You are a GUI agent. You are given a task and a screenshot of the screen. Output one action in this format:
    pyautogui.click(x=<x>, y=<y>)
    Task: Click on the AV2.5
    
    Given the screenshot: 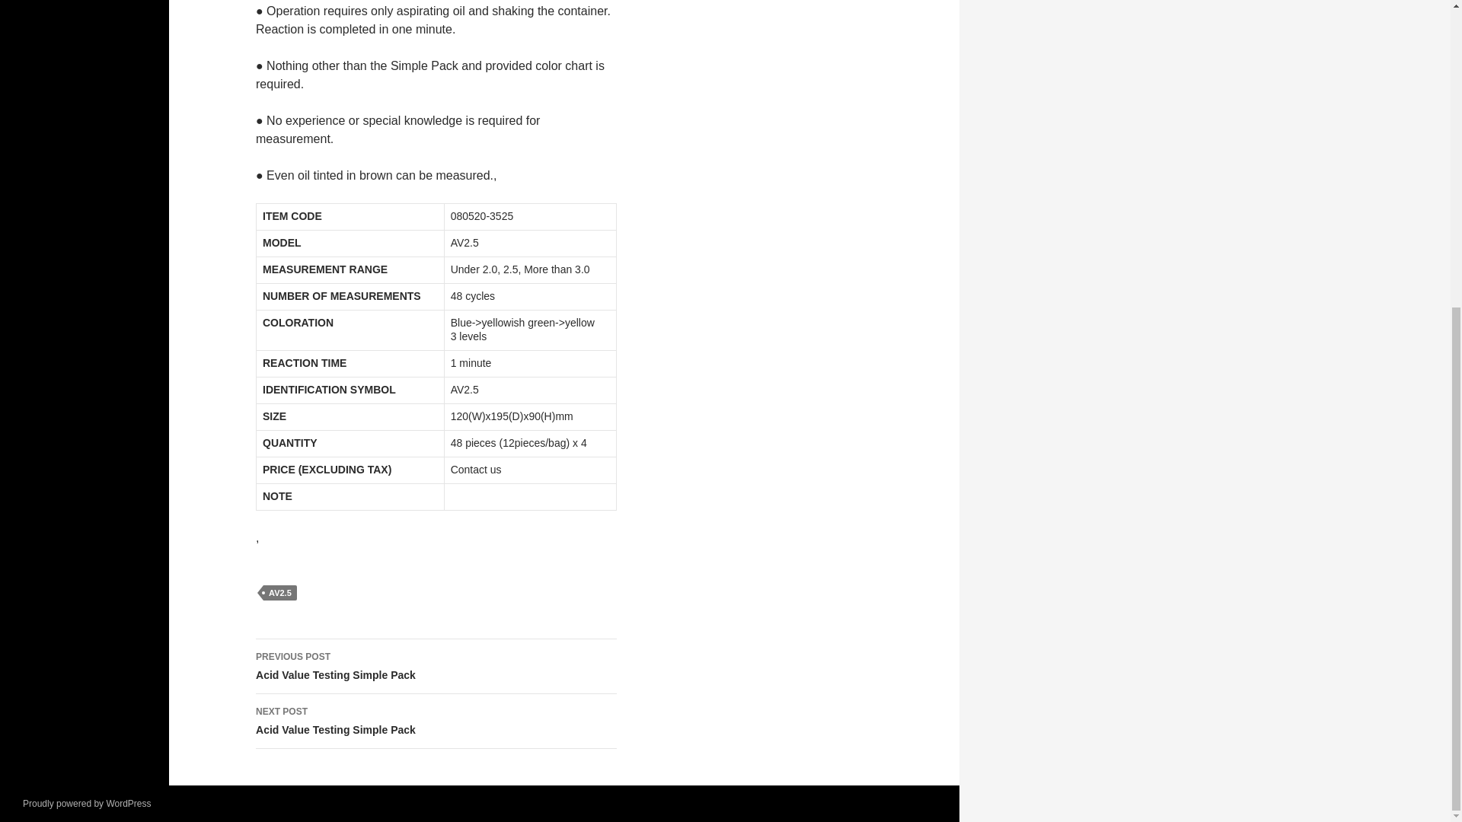 What is the action you would take?
    pyautogui.click(x=436, y=667)
    